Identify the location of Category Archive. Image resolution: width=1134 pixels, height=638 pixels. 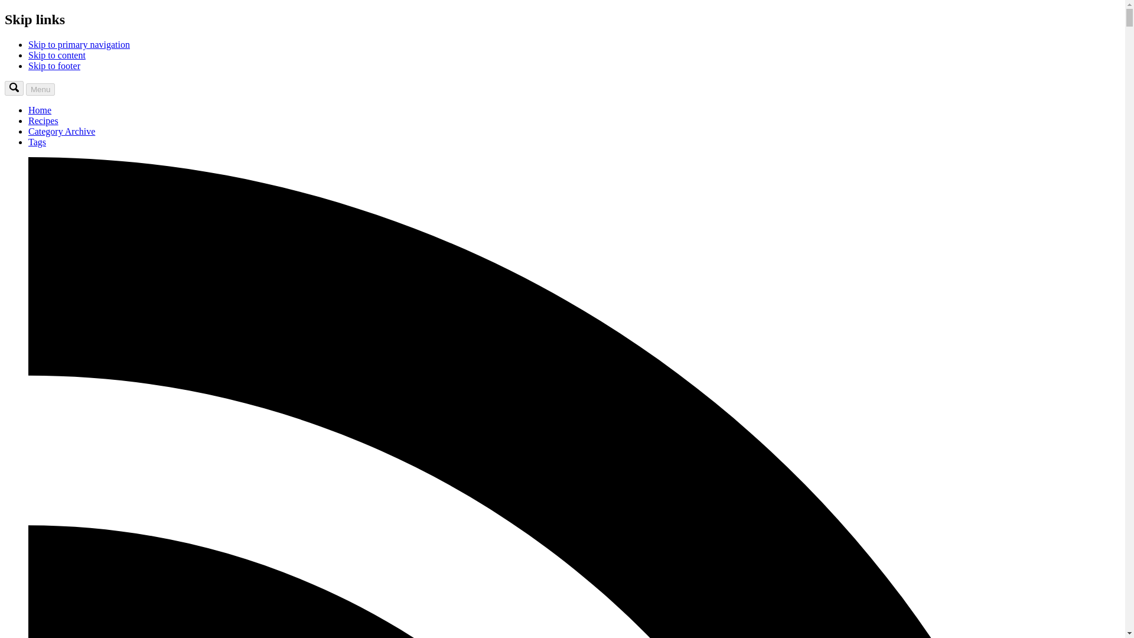
(61, 131).